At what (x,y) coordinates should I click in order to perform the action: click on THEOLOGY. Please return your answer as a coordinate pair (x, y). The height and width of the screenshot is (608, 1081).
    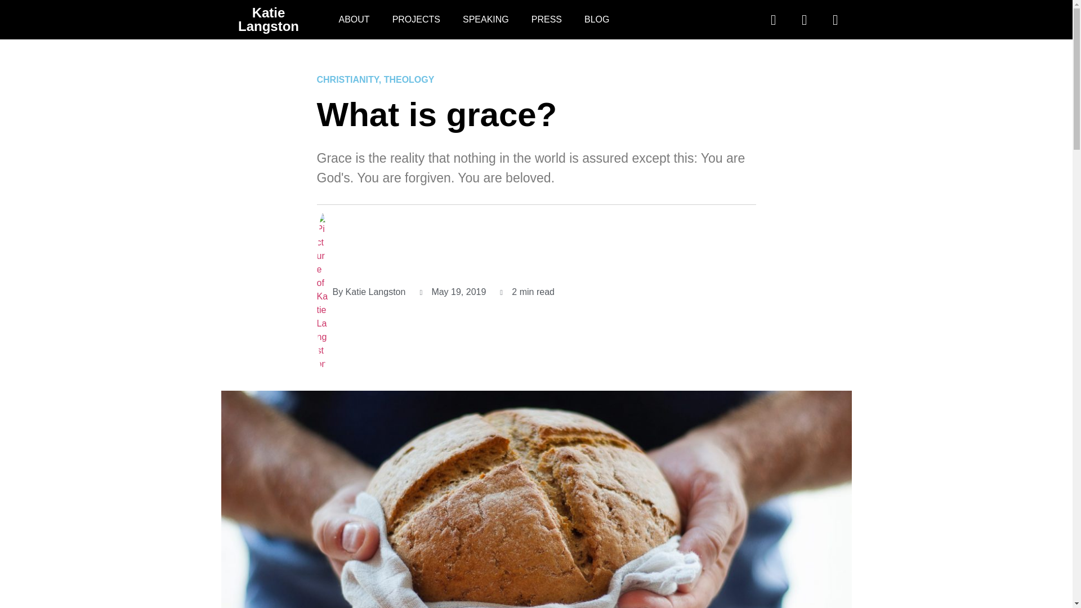
    Looking at the image, I should click on (409, 79).